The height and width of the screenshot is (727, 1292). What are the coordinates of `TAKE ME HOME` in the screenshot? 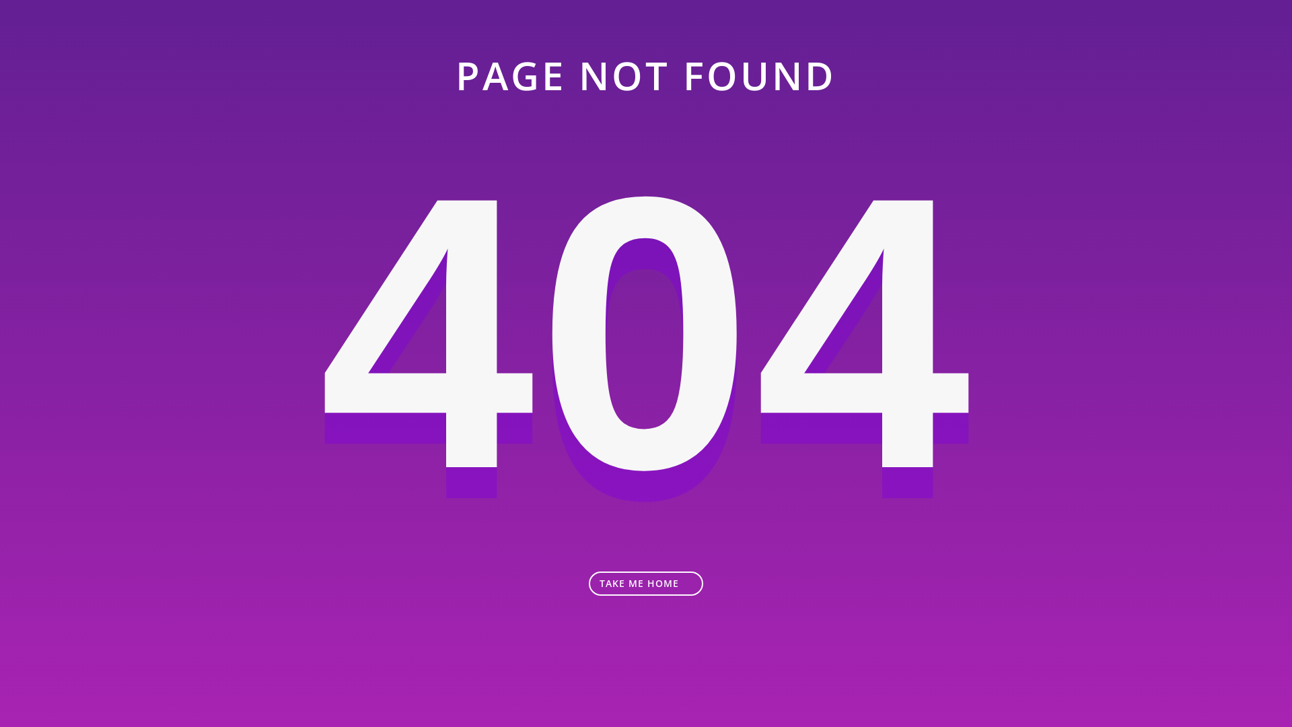 It's located at (646, 584).